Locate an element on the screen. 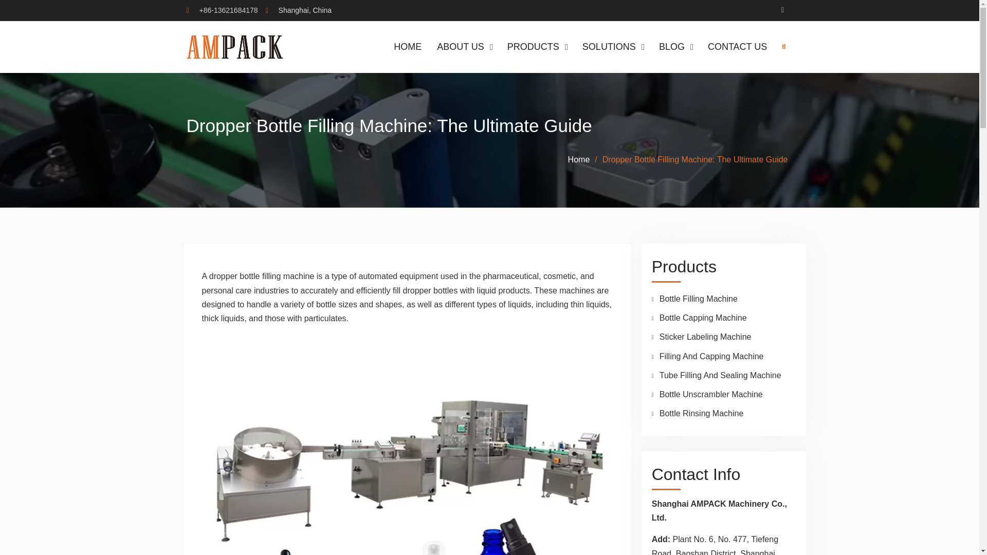  PRODUCTS is located at coordinates (537, 46).